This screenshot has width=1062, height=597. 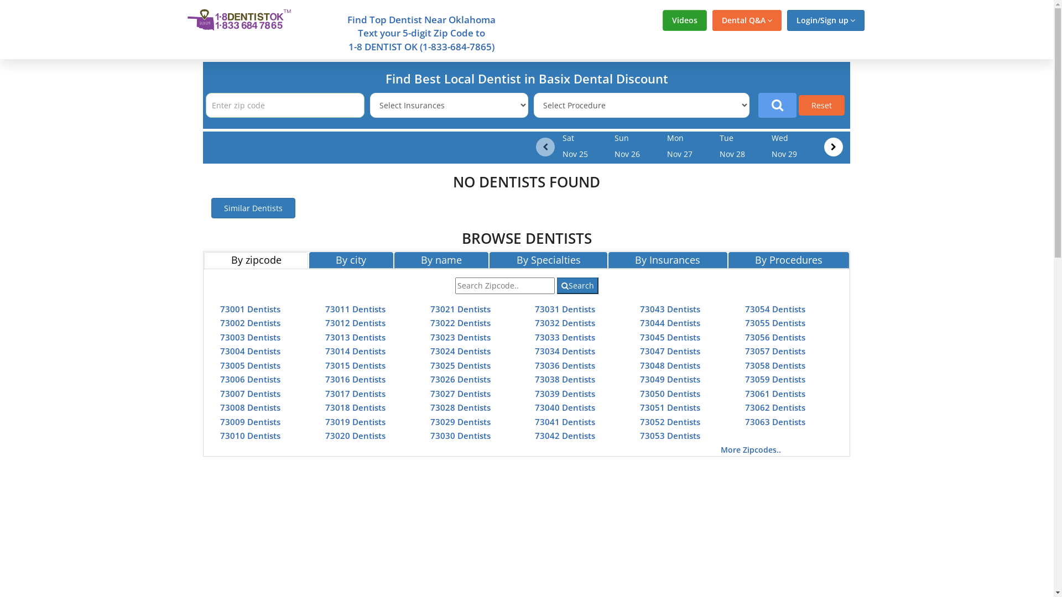 What do you see at coordinates (253, 208) in the screenshot?
I see `Similar Dentists` at bounding box center [253, 208].